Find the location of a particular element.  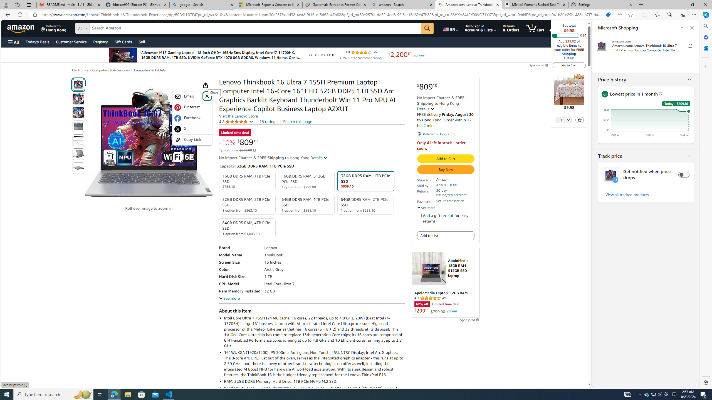

Facebook is located at coordinates (192, 118).